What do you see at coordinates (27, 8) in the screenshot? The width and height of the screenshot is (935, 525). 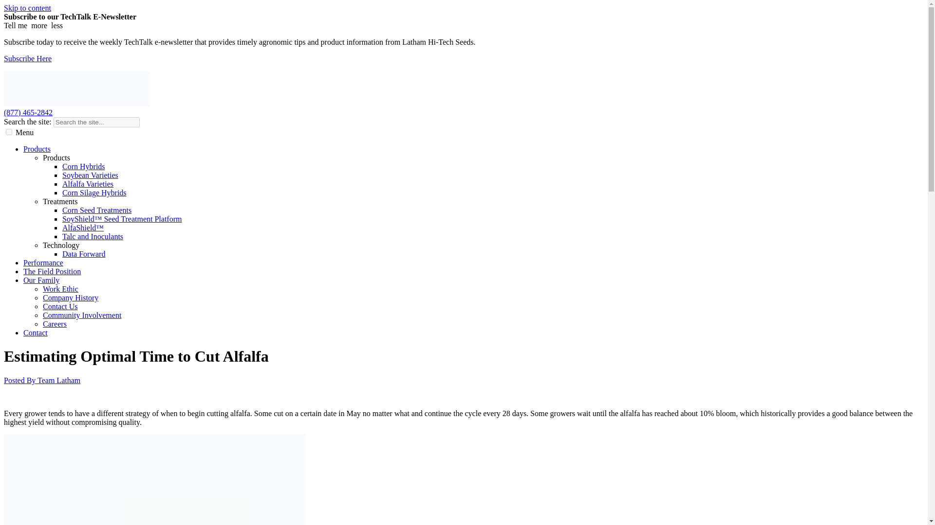 I see `Skip to content` at bounding box center [27, 8].